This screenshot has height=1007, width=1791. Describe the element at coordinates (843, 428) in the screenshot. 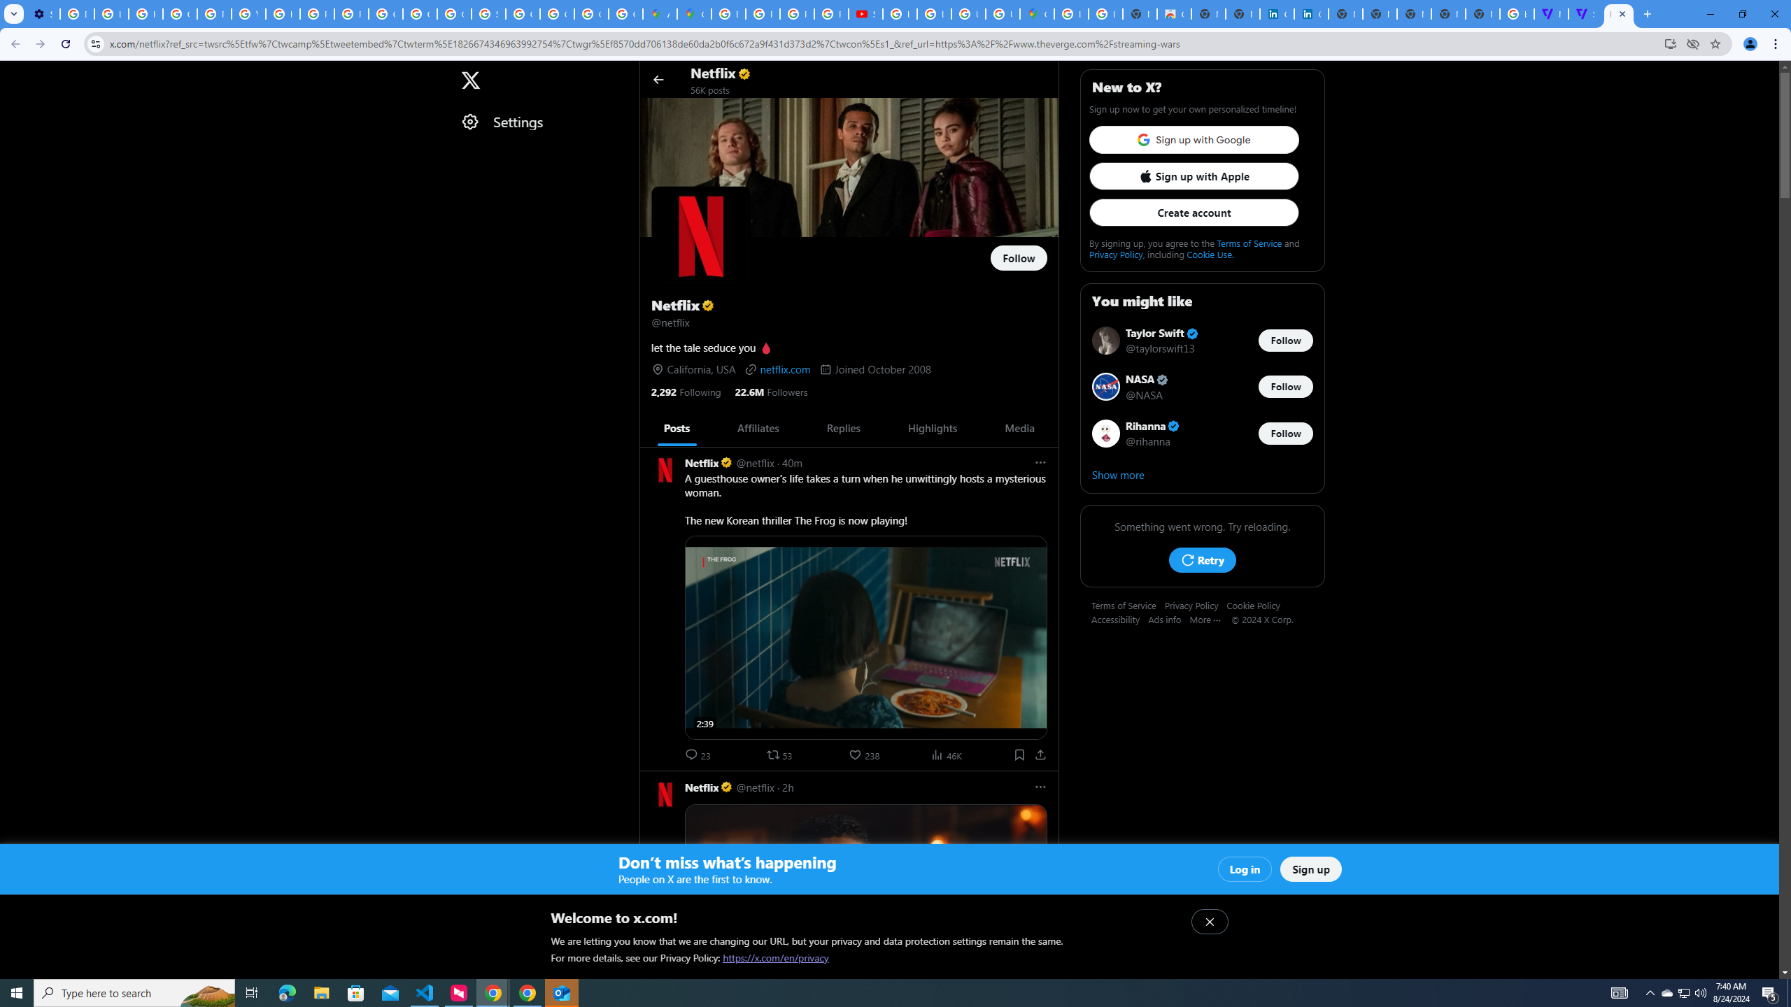

I see `Replies` at that location.